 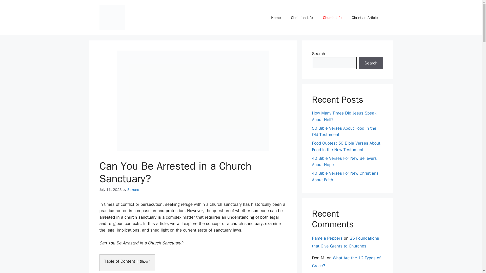 What do you see at coordinates (371, 63) in the screenshot?
I see `Search` at bounding box center [371, 63].